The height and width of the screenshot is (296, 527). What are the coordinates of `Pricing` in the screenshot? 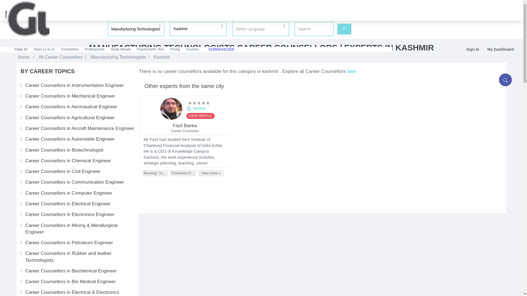 It's located at (175, 49).